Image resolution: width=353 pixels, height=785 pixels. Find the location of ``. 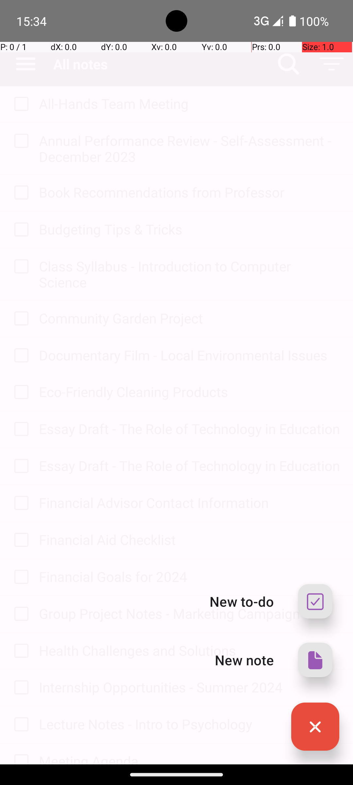

 is located at coordinates (315, 727).